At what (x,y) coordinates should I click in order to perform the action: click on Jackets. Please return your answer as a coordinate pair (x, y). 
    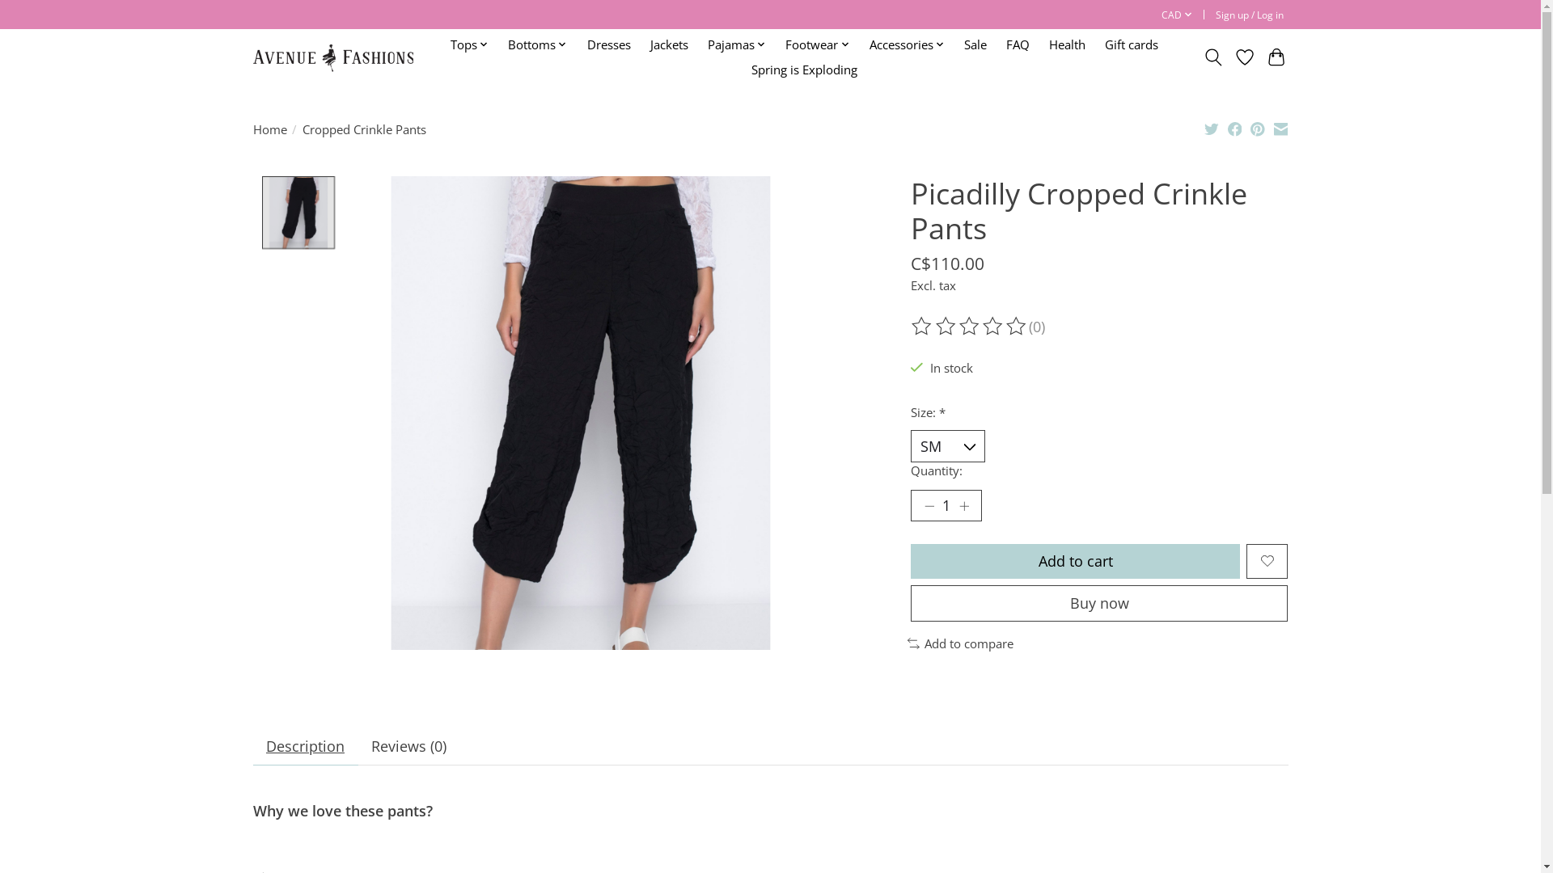
    Looking at the image, I should click on (668, 45).